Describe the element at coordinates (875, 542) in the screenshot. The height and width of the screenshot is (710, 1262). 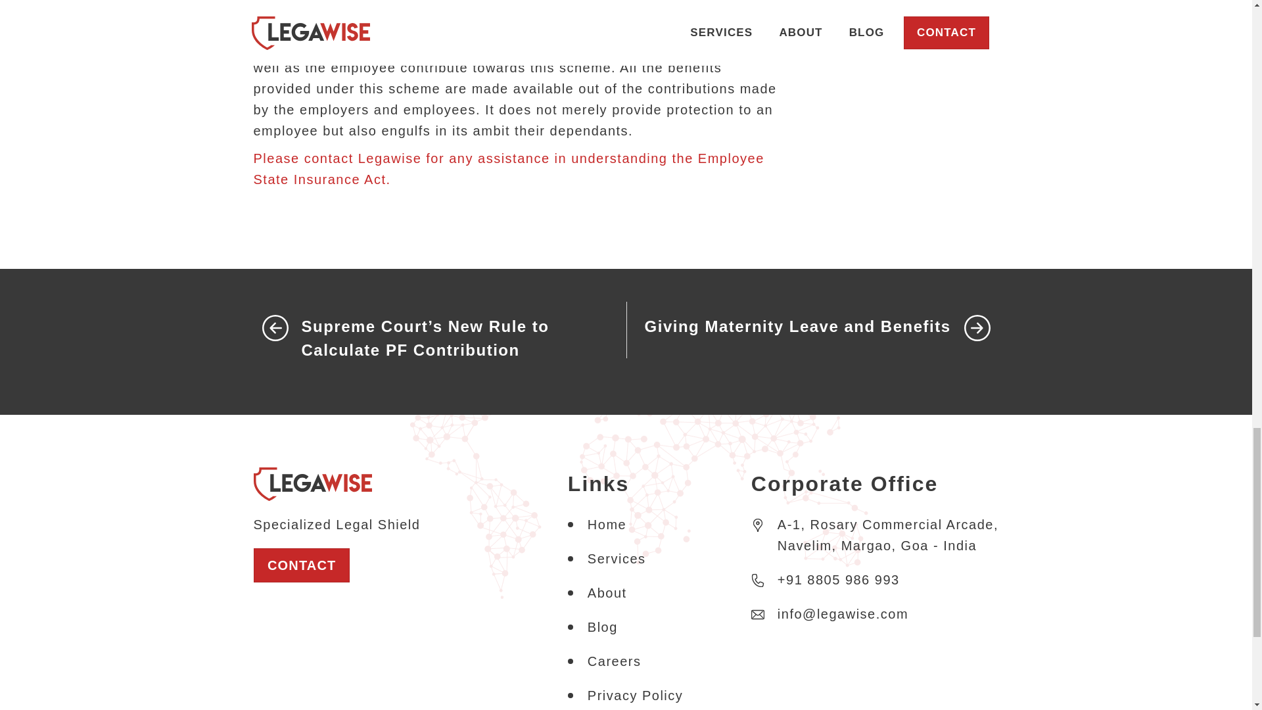
I see `A-1, Rosary Commercial Arcade, Navelim, Margao, Goa - India` at that location.